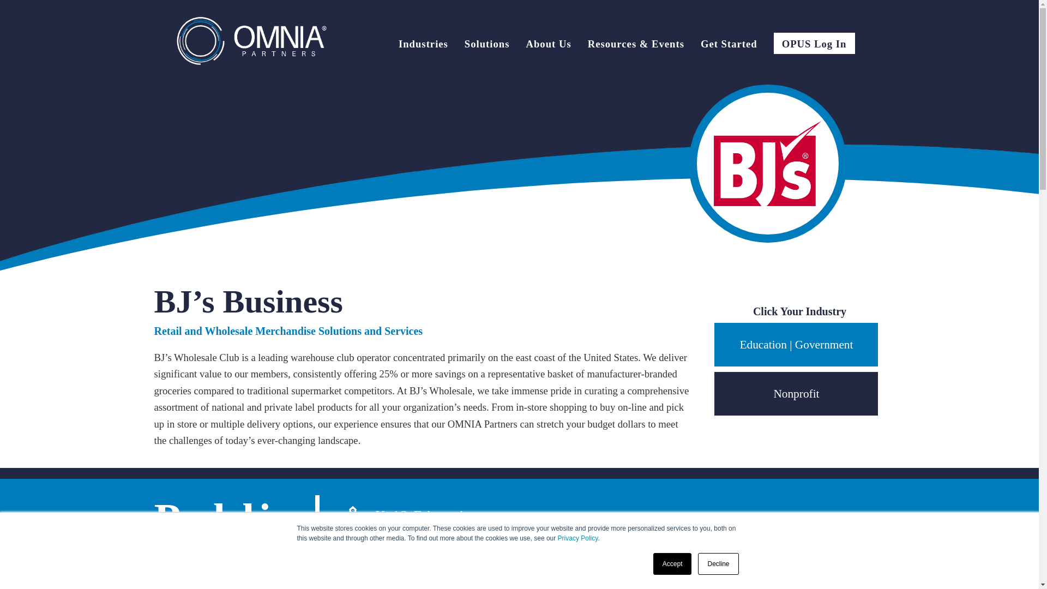 The width and height of the screenshot is (1047, 589). I want to click on About Us, so click(547, 45).